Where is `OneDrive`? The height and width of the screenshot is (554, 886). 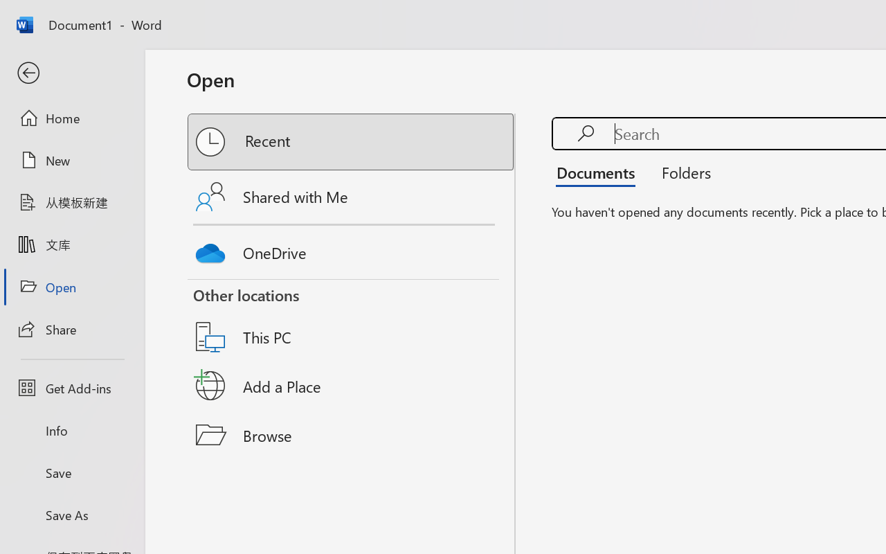 OneDrive is located at coordinates (352, 249).